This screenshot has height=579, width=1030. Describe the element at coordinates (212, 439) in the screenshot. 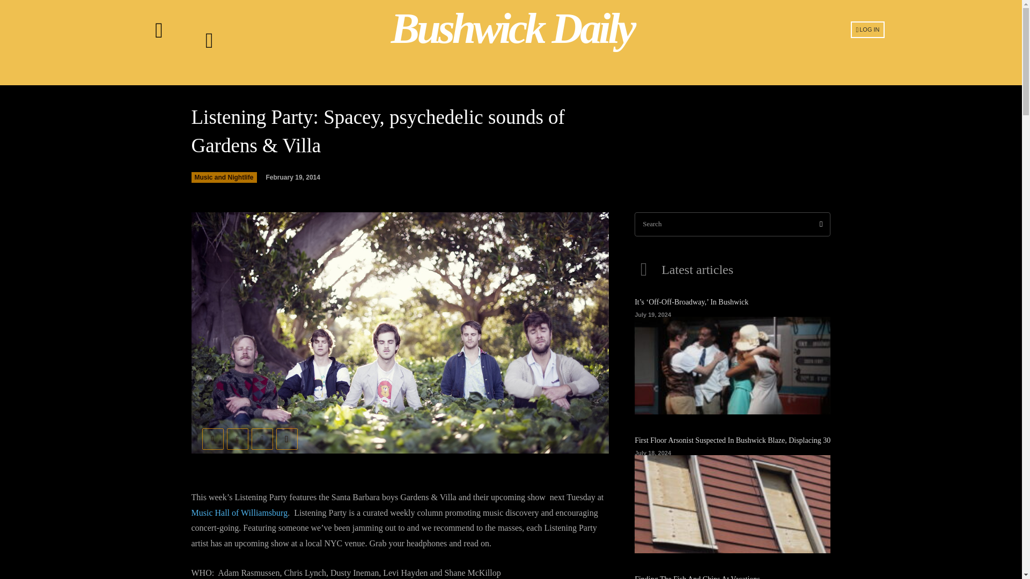

I see `Facebook` at that location.